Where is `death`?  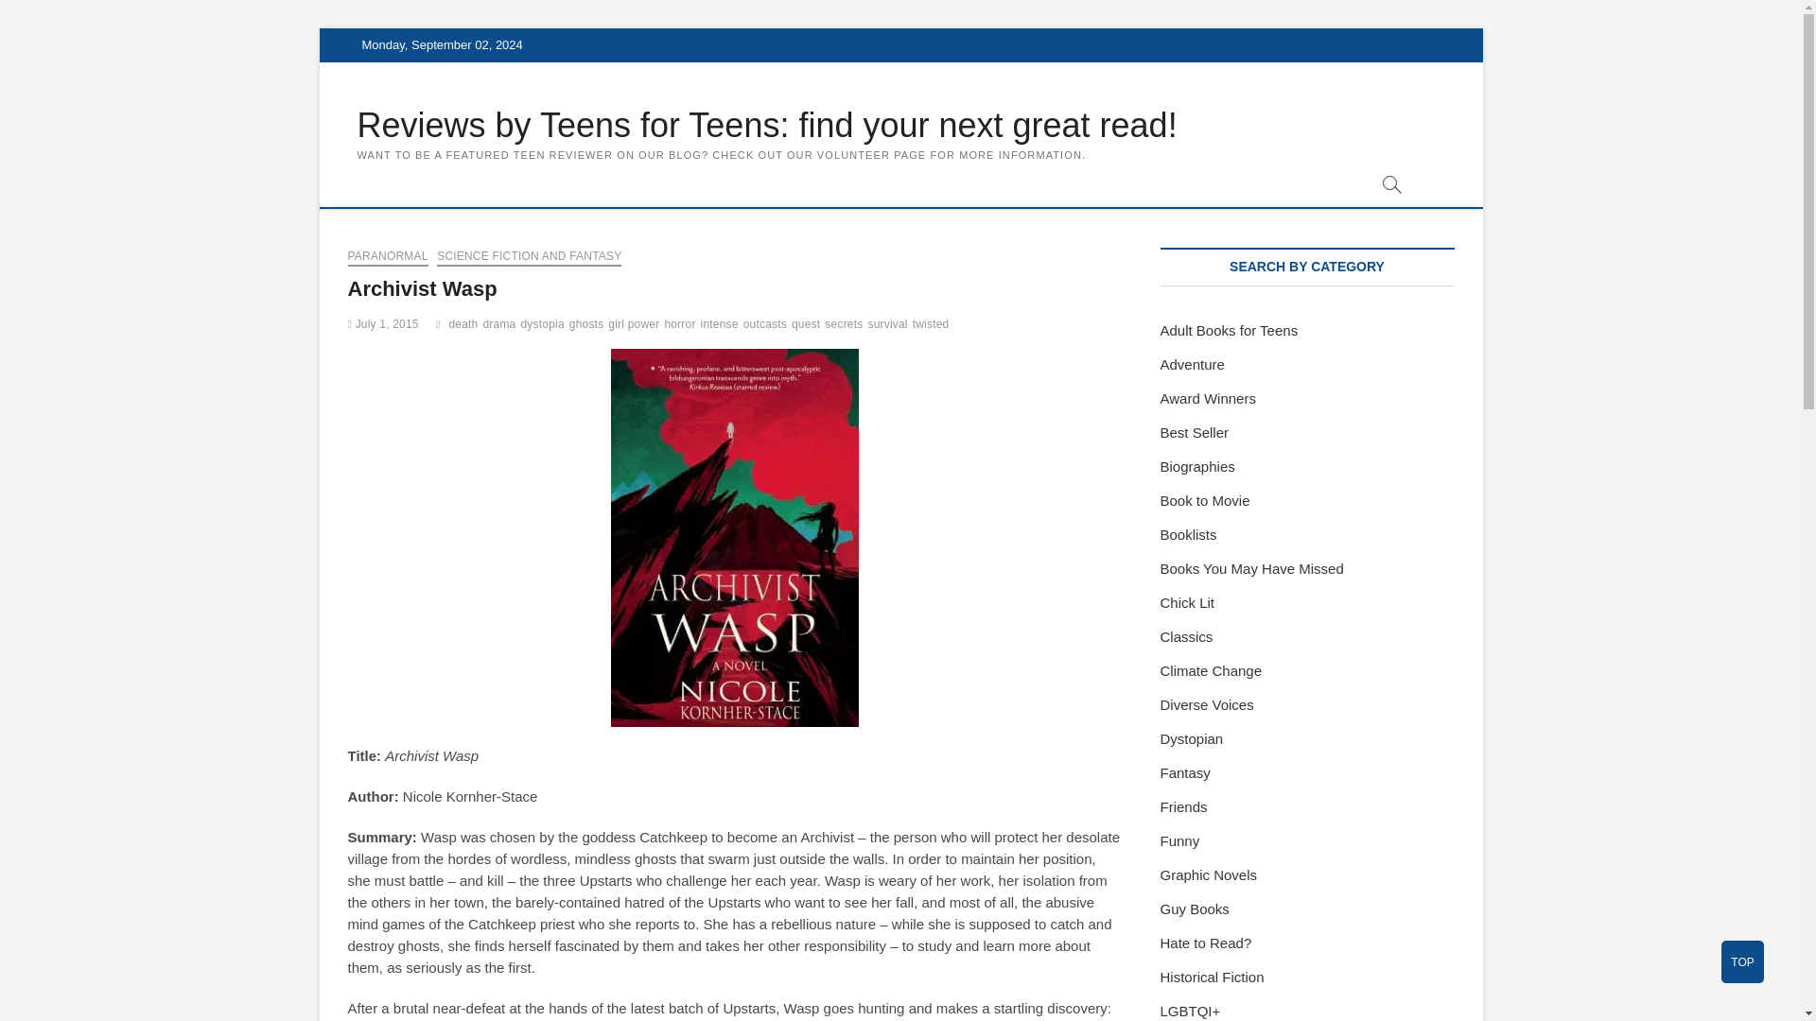 death is located at coordinates (465, 326).